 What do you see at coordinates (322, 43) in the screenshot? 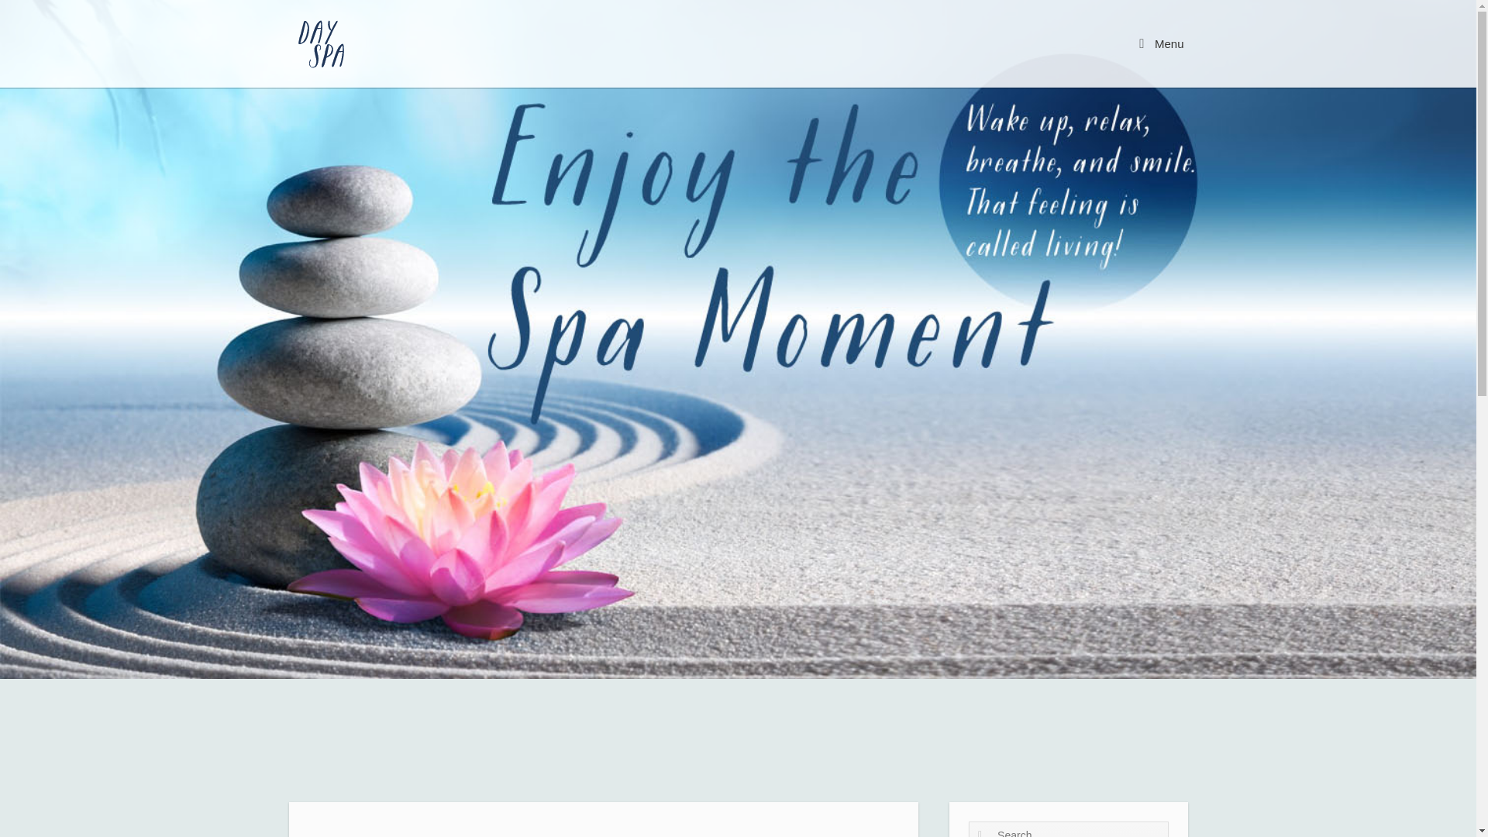
I see `Day Spa Salon` at bounding box center [322, 43].